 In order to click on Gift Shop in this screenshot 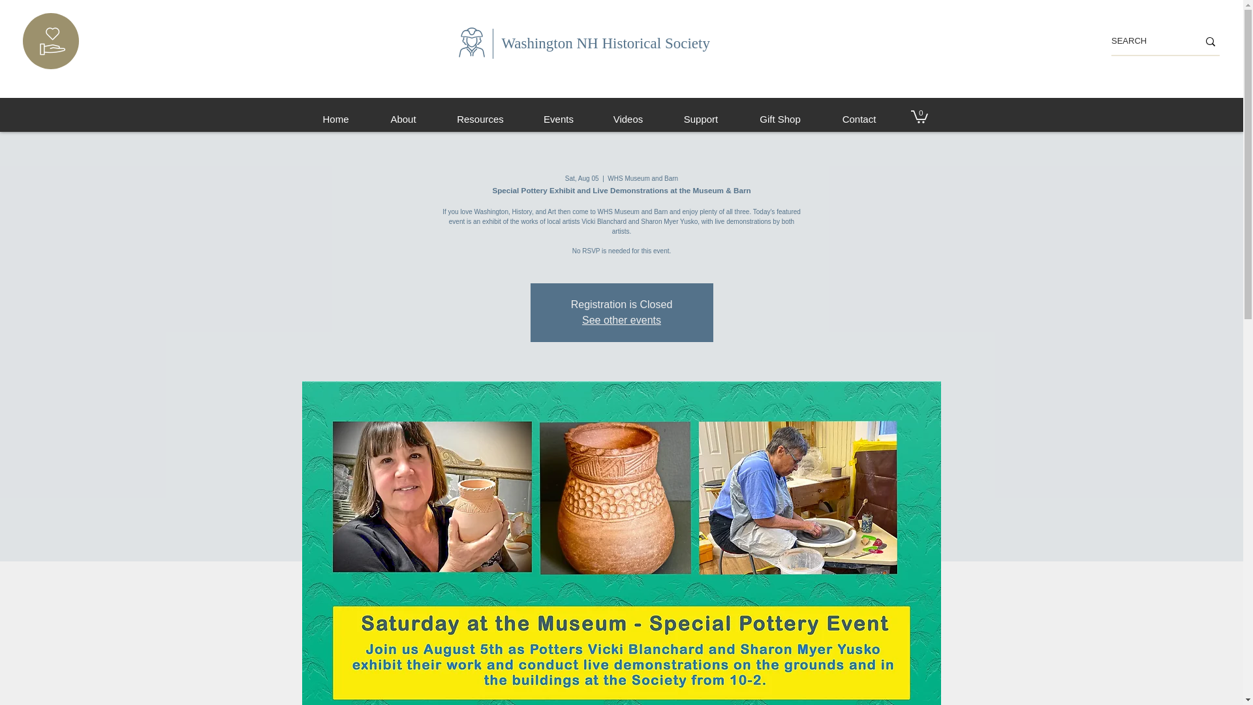, I will do `click(779, 119)`.